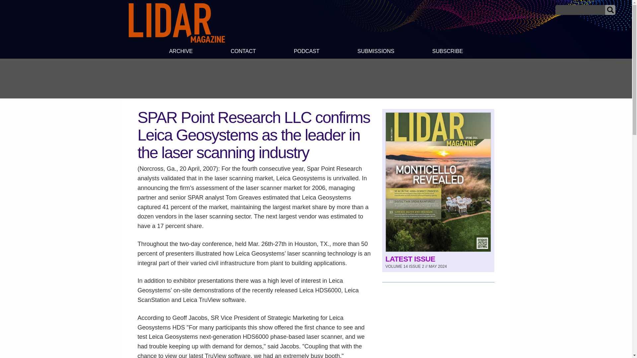 Image resolution: width=637 pixels, height=358 pixels. I want to click on ARCHIVE, so click(180, 52).